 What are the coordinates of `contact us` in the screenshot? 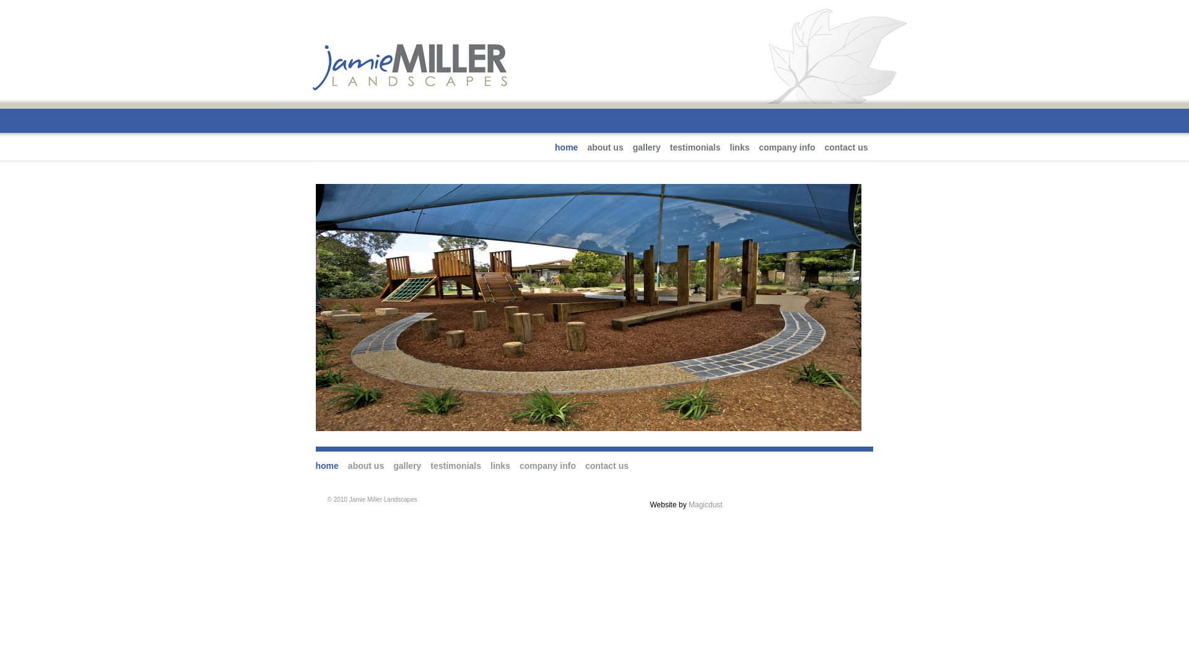 It's located at (846, 147).